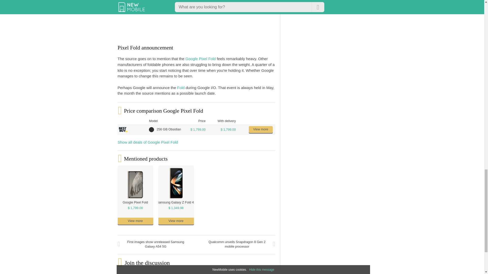 The height and width of the screenshot is (274, 488). Describe the element at coordinates (176, 221) in the screenshot. I see `View more` at that location.